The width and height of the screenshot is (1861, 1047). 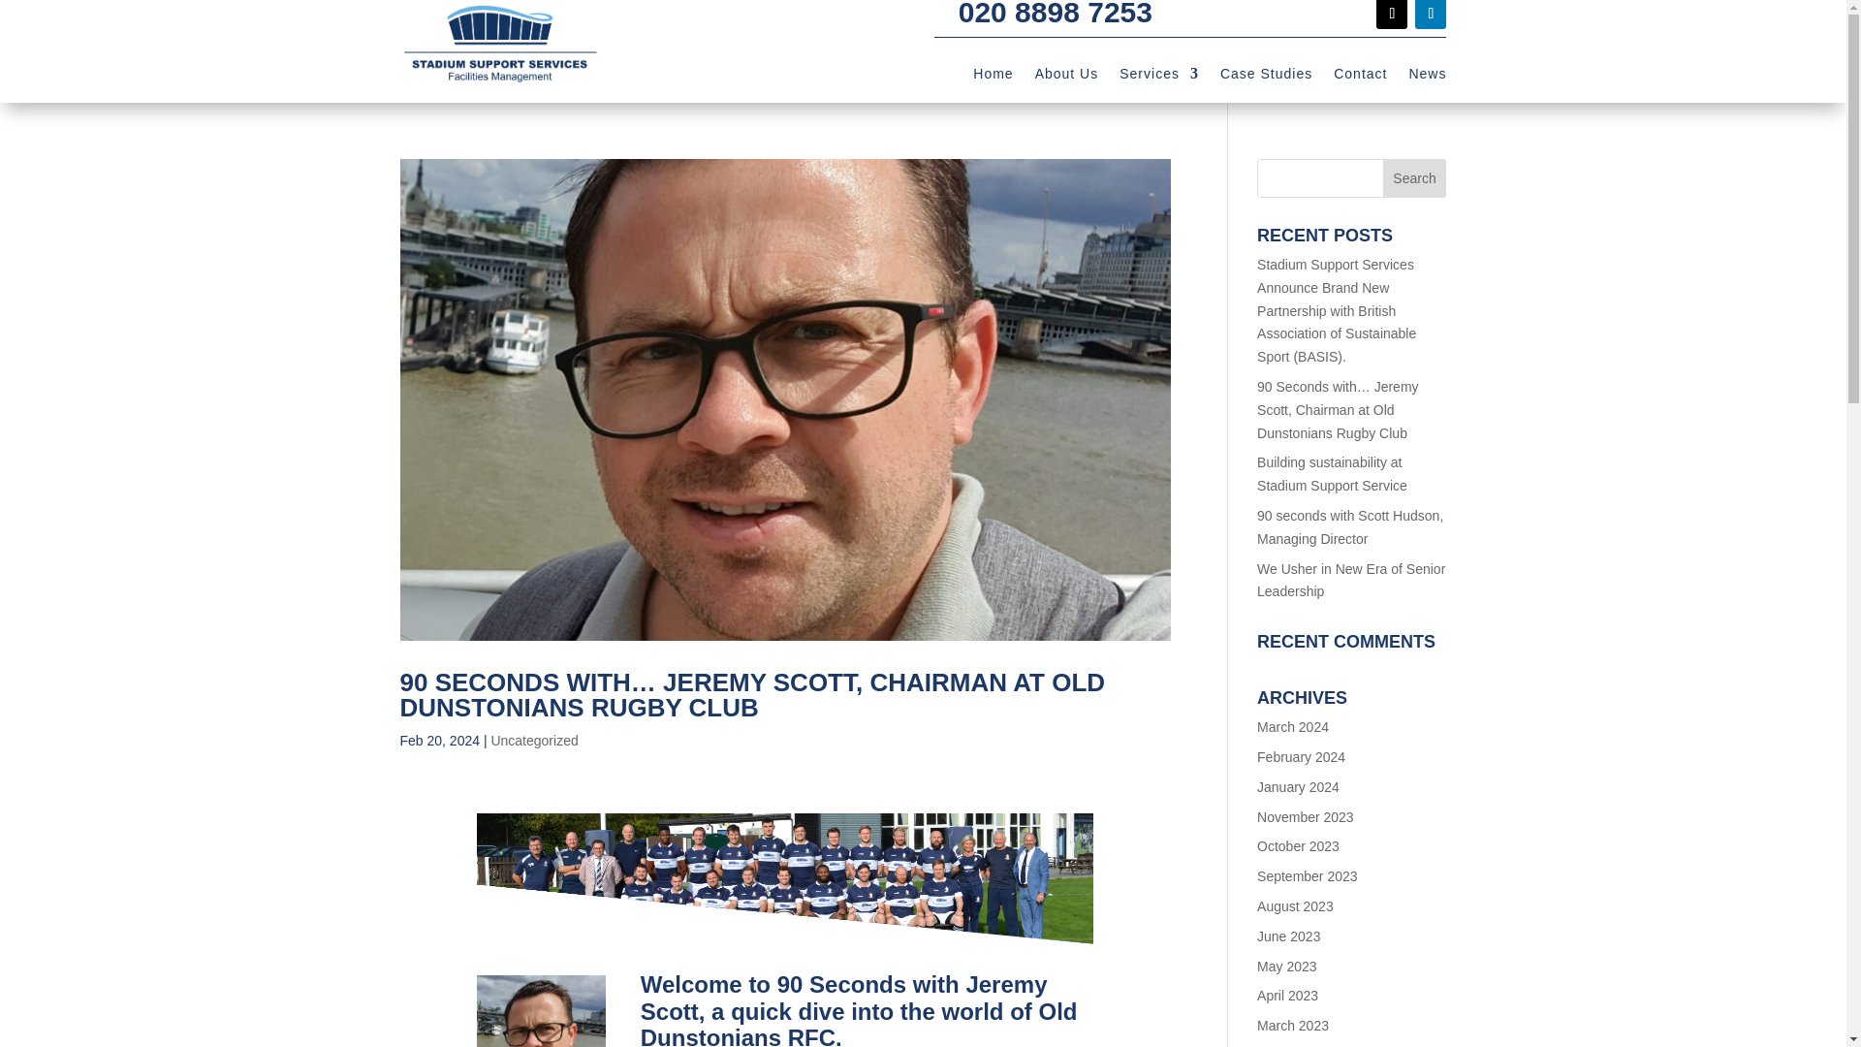 I want to click on June 2023, so click(x=1288, y=936).